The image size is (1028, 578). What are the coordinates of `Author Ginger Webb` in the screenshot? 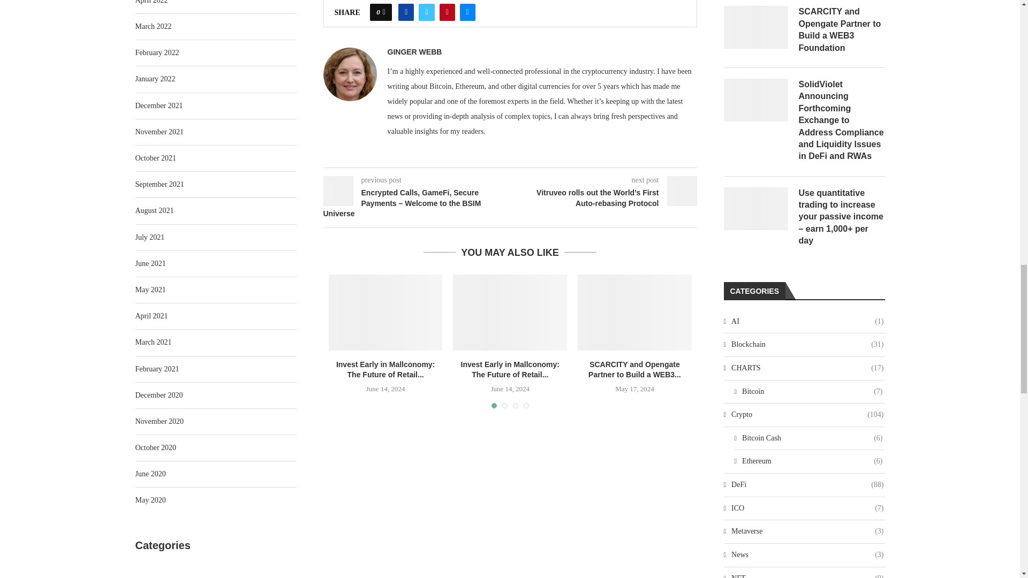 It's located at (414, 51).